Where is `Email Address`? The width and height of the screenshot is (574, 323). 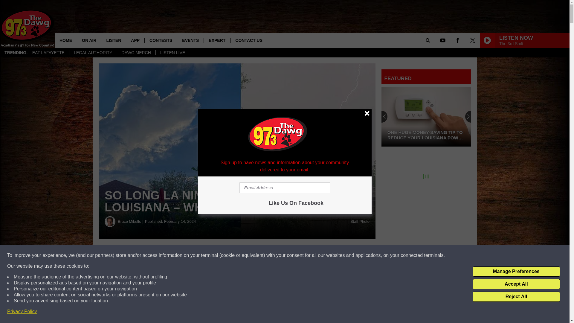 Email Address is located at coordinates (285, 188).